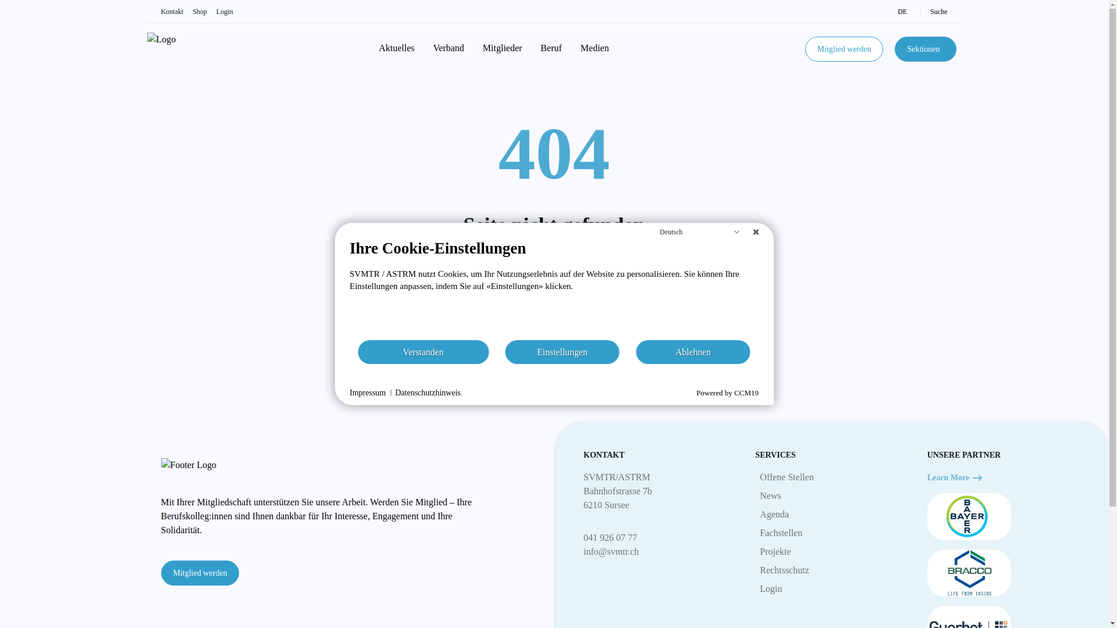 This screenshot has height=628, width=1117. I want to click on Kontakt, so click(172, 12).